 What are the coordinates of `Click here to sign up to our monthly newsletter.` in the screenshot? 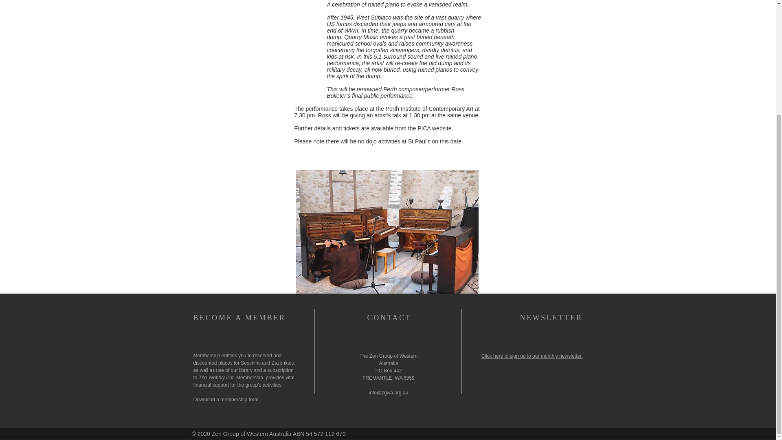 It's located at (532, 356).